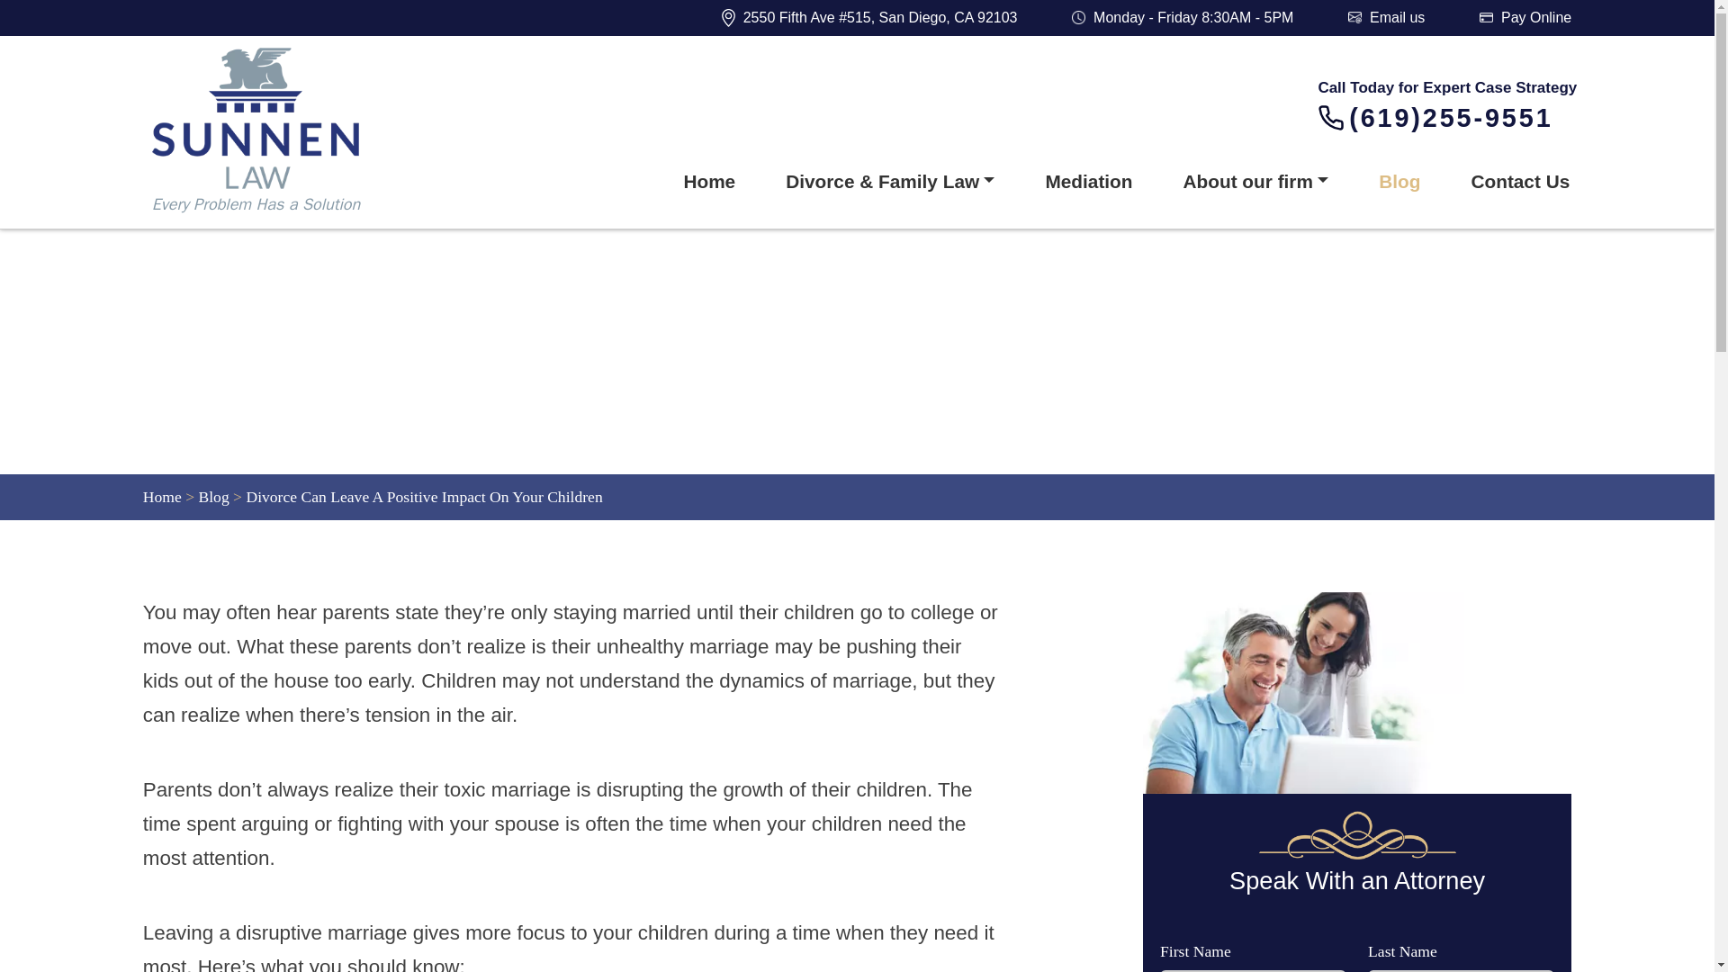 The width and height of the screenshot is (1728, 972). Describe the element at coordinates (1399, 181) in the screenshot. I see `Blog` at that location.